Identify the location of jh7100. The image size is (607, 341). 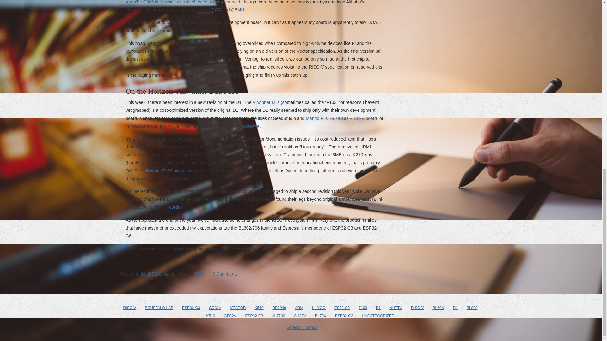
(155, 274).